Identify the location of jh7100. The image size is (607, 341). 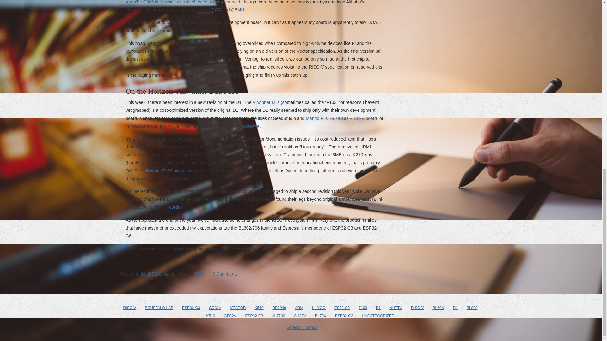
(155, 274).